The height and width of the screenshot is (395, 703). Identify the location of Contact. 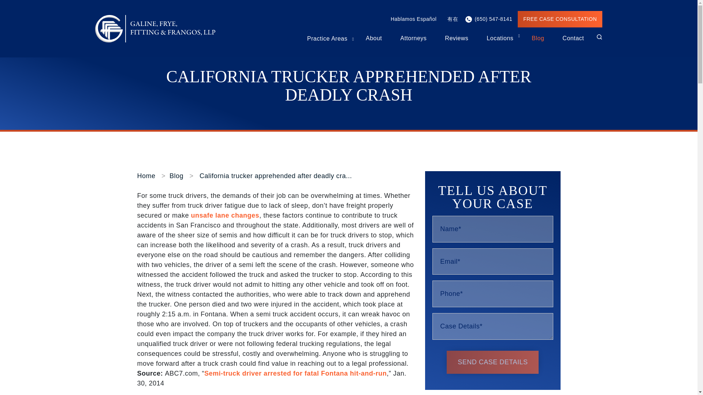
(573, 38).